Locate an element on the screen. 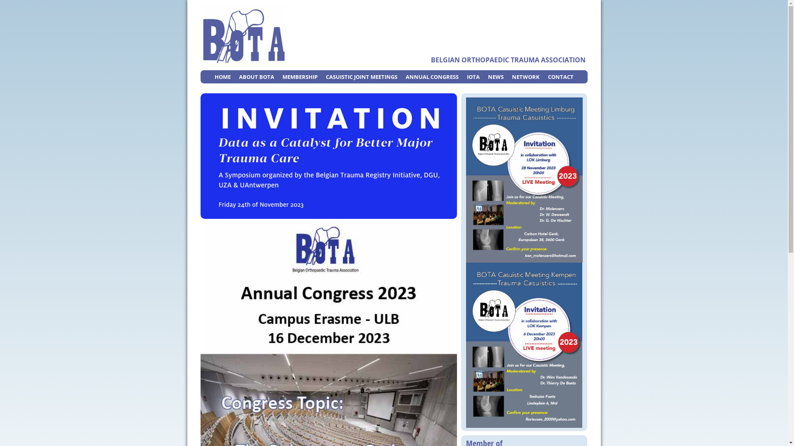 This screenshot has height=446, width=794. CASUISTIC JOINT MEETINGS is located at coordinates (361, 77).